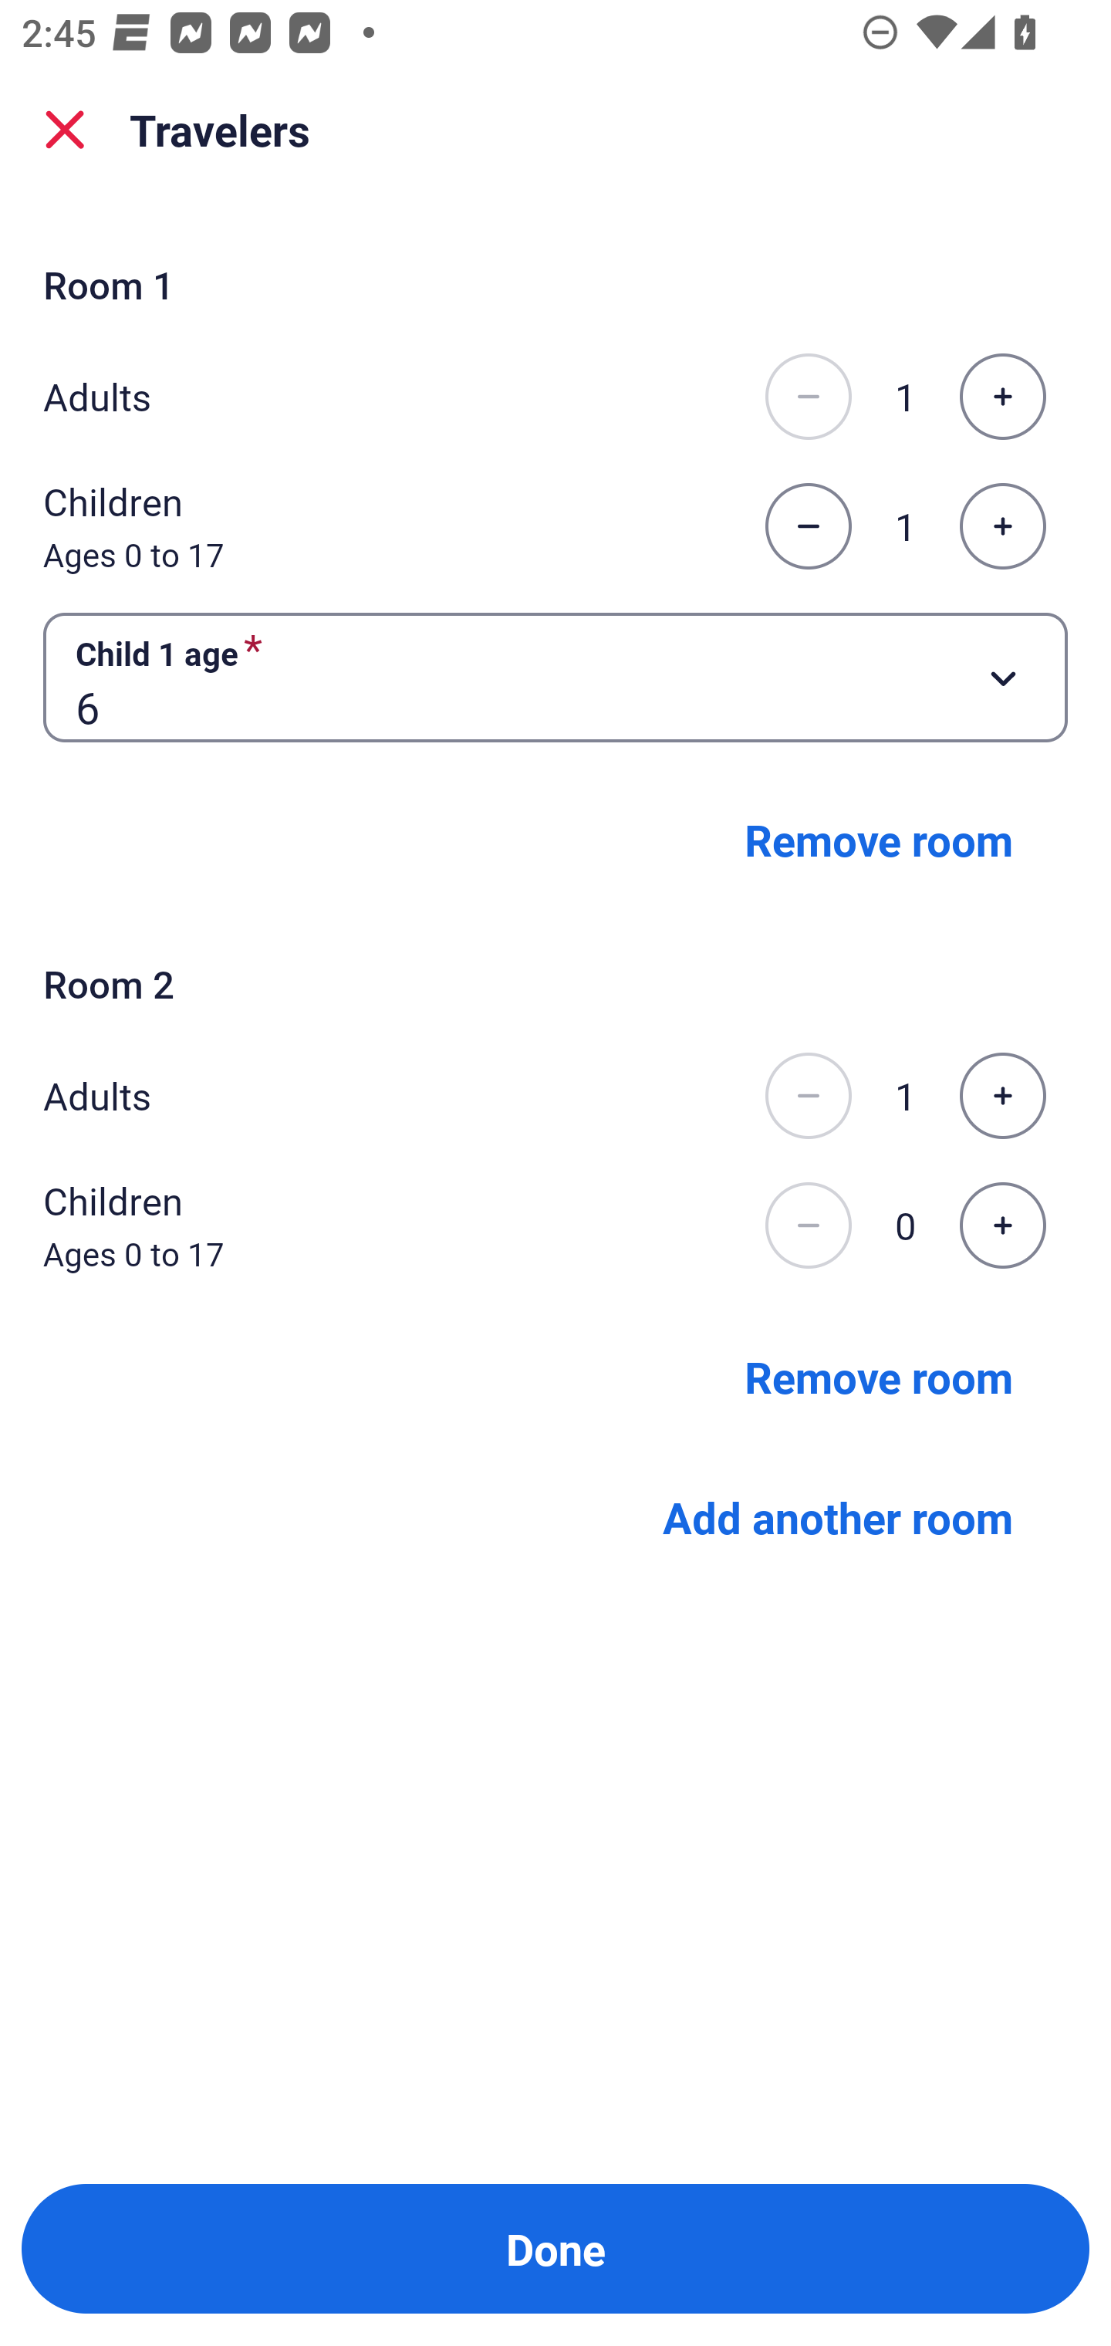  What do you see at coordinates (808, 396) in the screenshot?
I see `Decrease the number of adults` at bounding box center [808, 396].